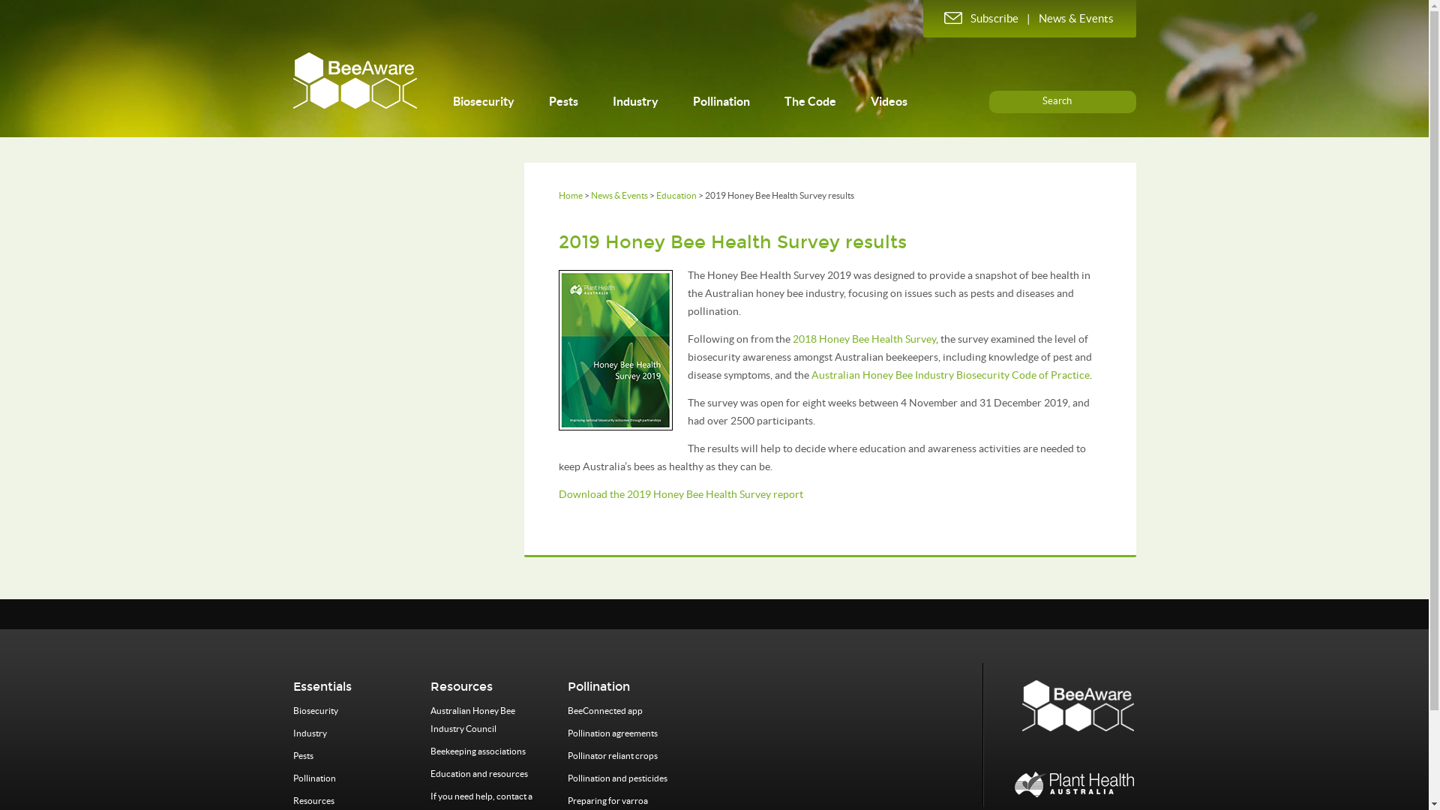 The height and width of the screenshot is (810, 1440). I want to click on Australian Honey Bee Industry Biosecurity Code of Practice, so click(951, 375).